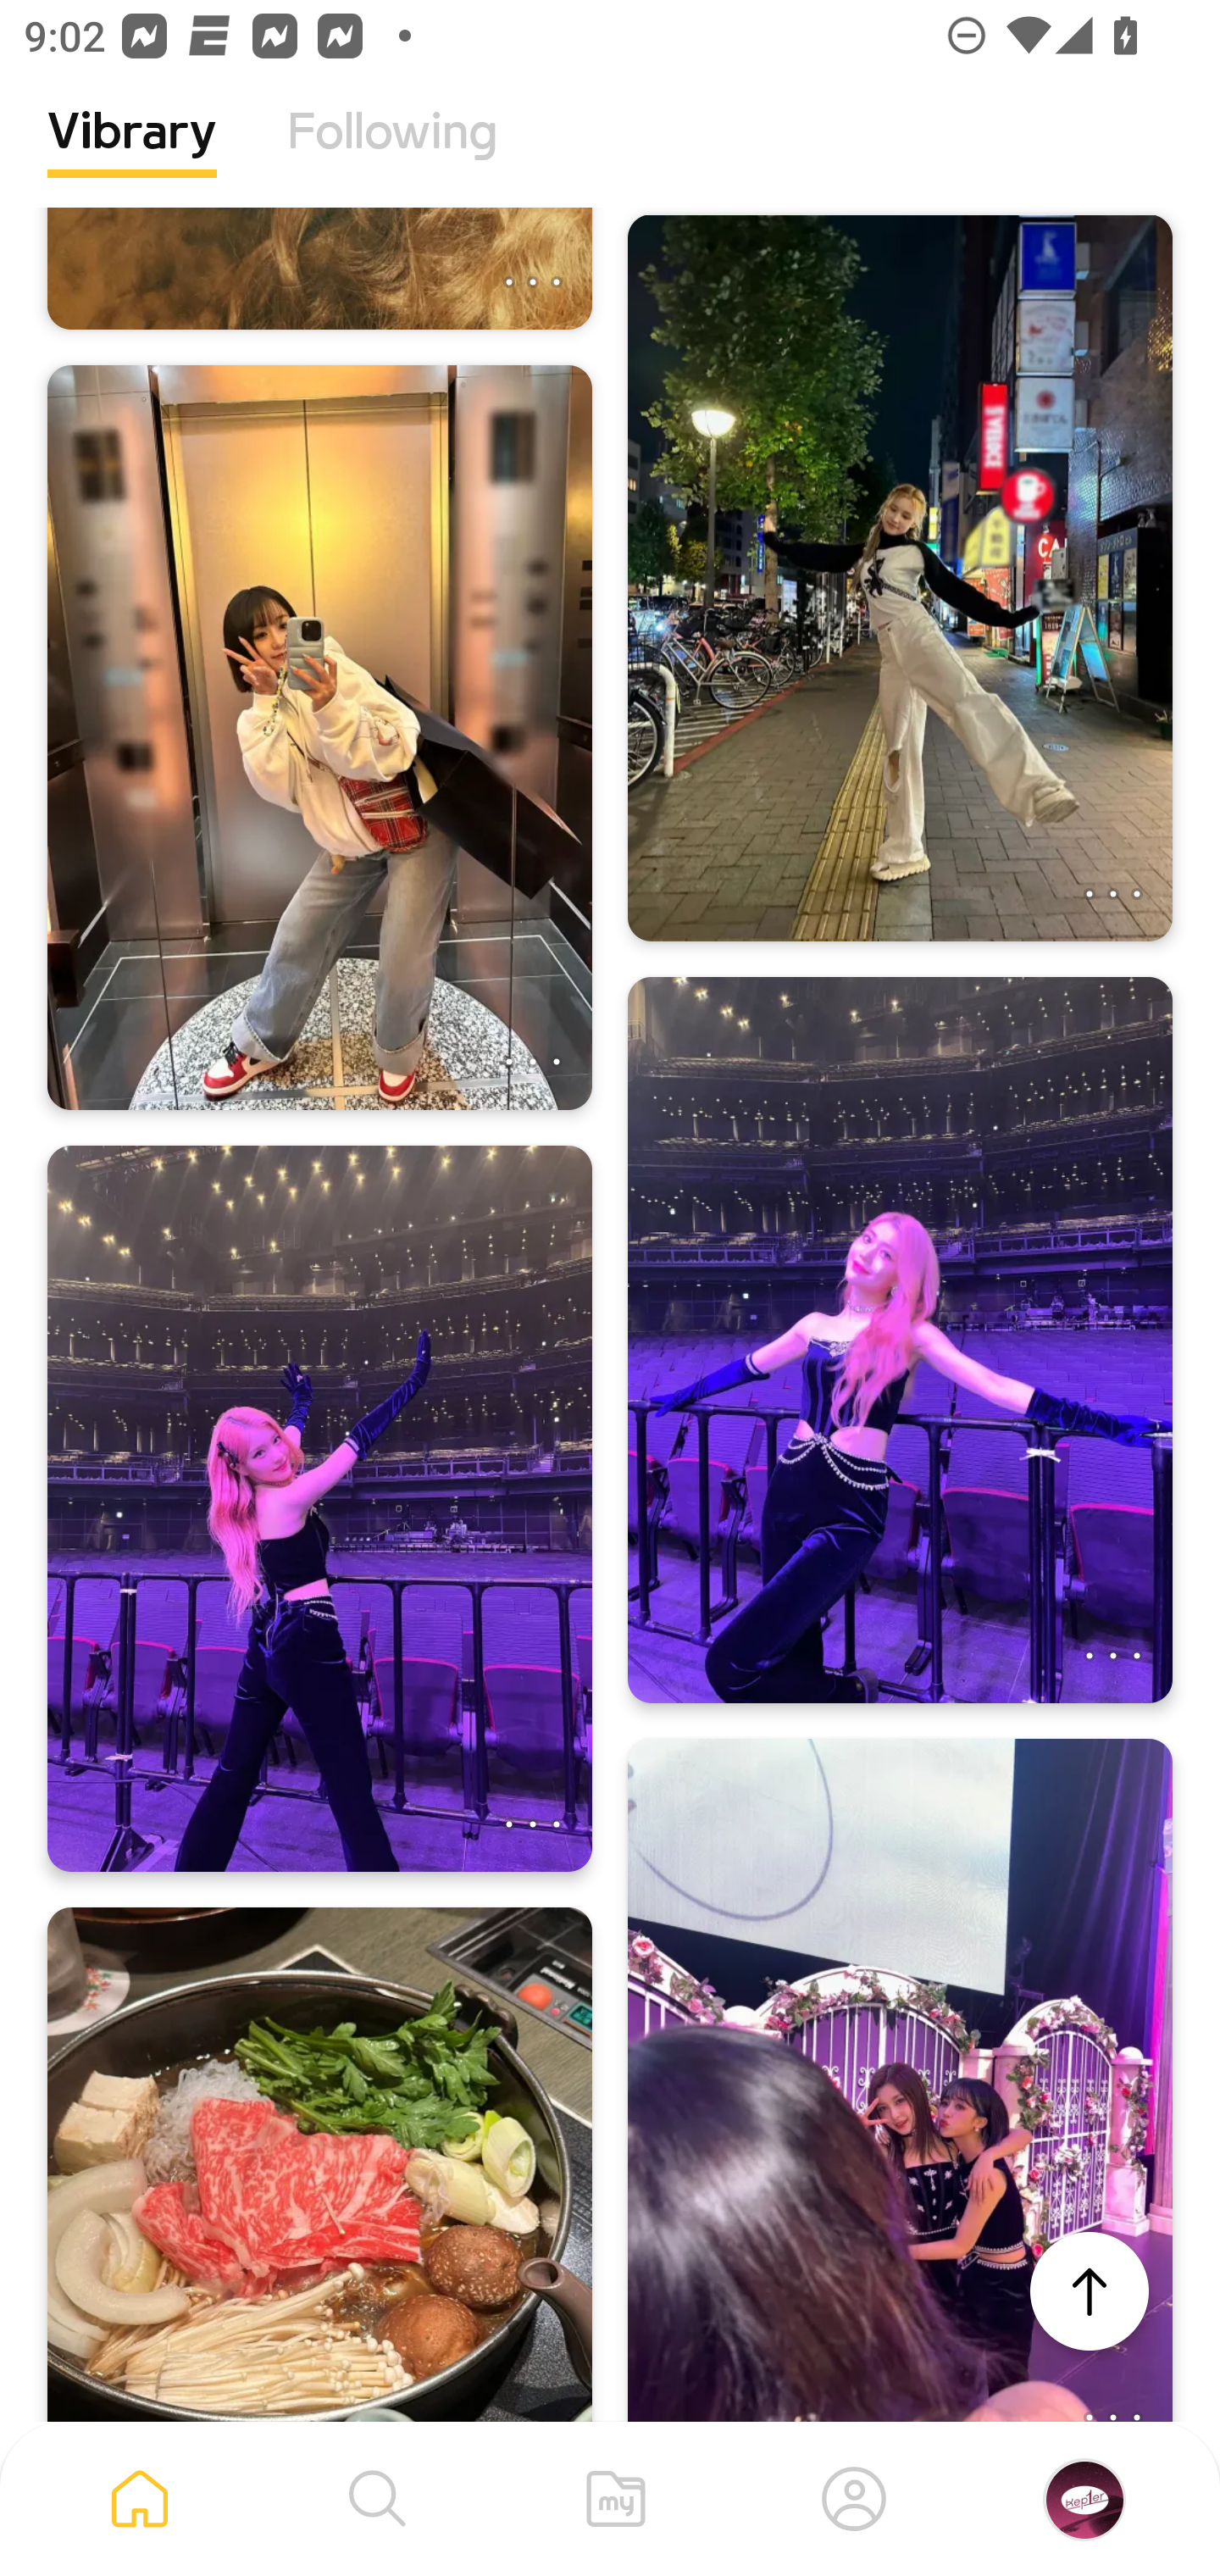  Describe the element at coordinates (392, 157) in the screenshot. I see `Following` at that location.